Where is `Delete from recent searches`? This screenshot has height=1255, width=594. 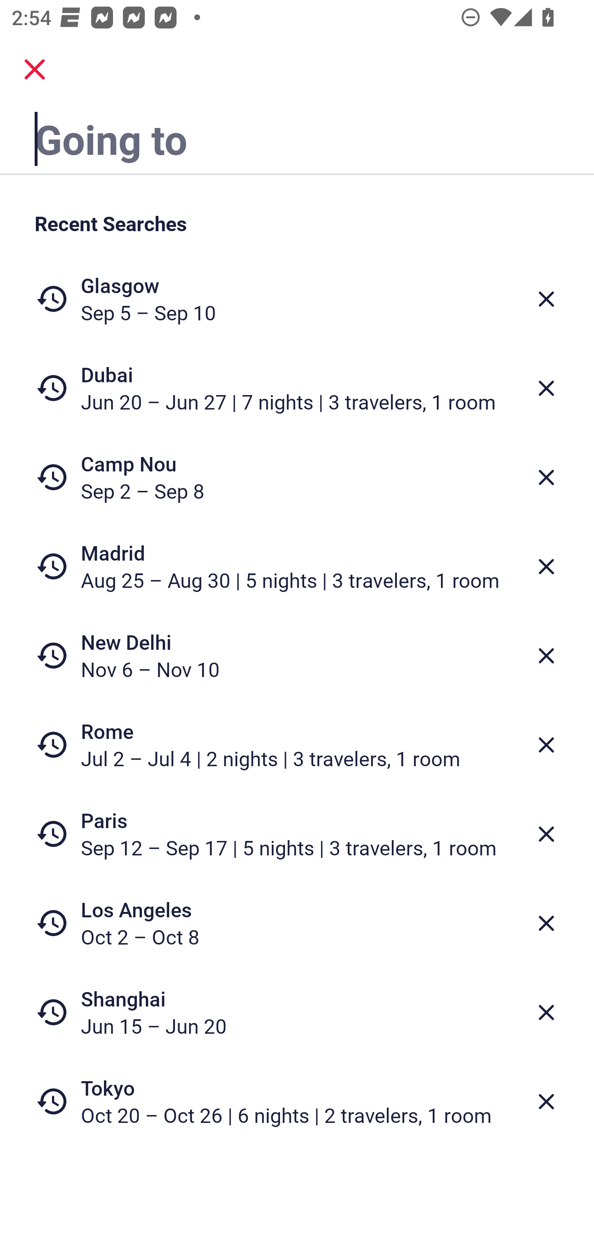 Delete from recent searches is located at coordinates (546, 834).